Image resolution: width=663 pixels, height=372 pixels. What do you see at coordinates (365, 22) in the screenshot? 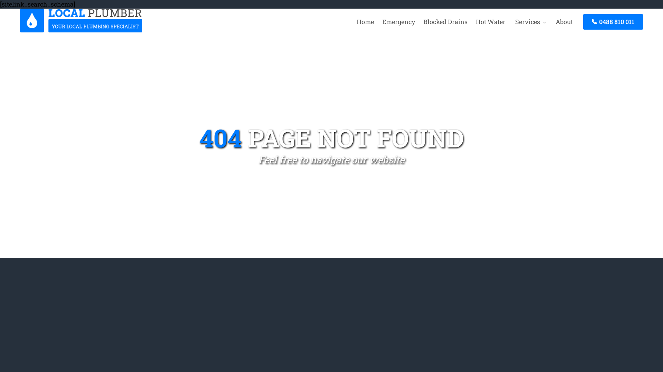
I see `Home` at bounding box center [365, 22].